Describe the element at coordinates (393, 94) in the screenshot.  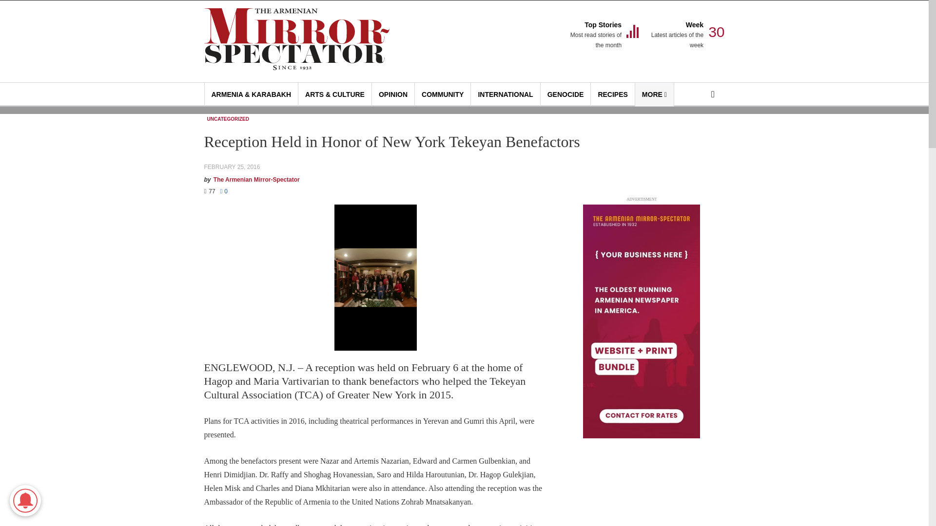
I see `RECIPES` at that location.